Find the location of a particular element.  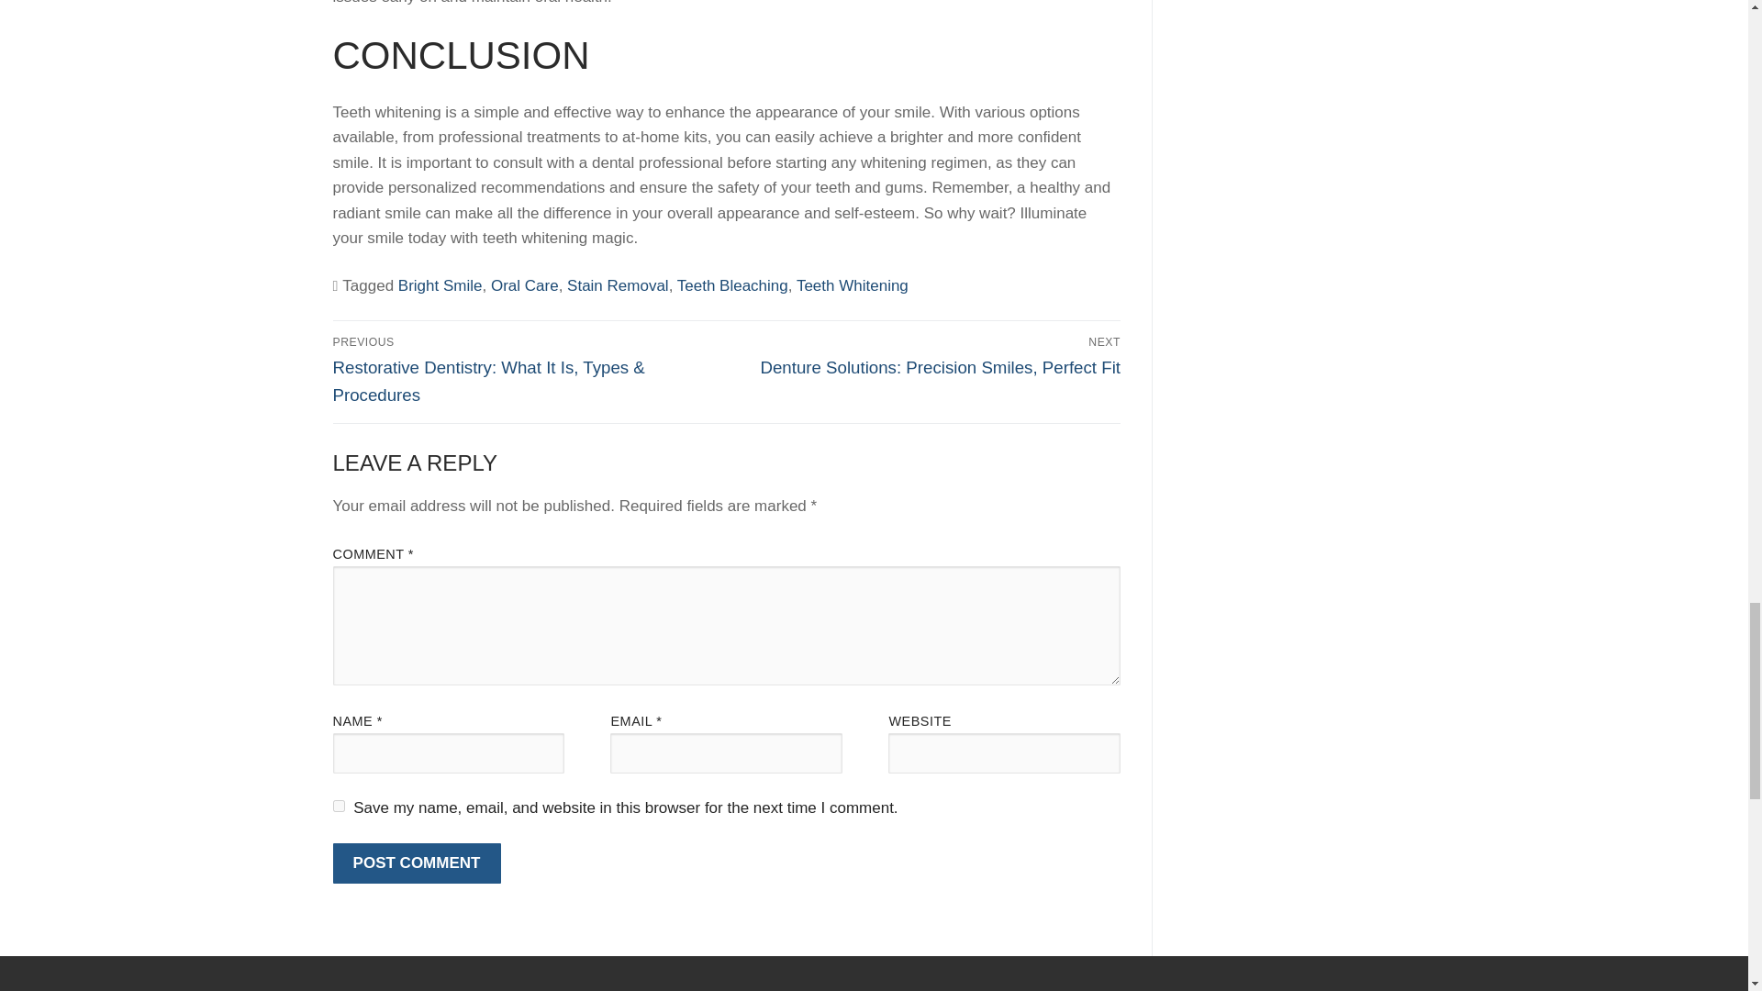

yes is located at coordinates (338, 806).